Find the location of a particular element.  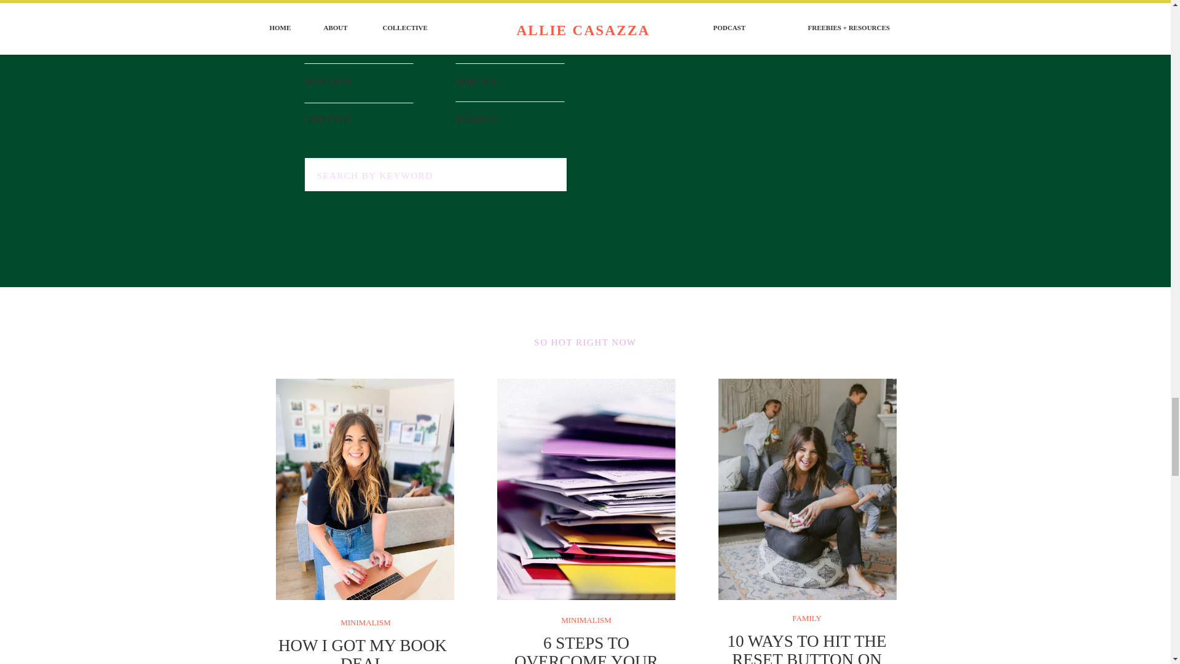

HOME is located at coordinates (364, 43).